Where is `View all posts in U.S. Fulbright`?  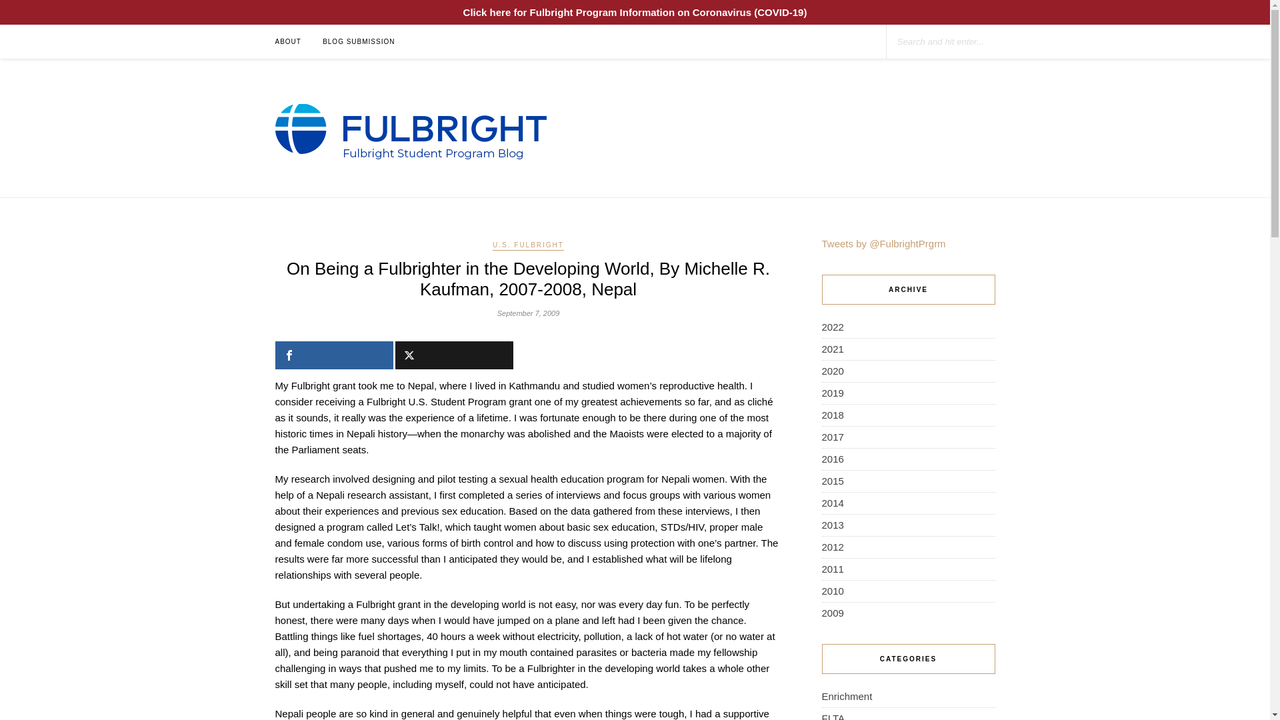
View all posts in U.S. Fulbright is located at coordinates (528, 245).